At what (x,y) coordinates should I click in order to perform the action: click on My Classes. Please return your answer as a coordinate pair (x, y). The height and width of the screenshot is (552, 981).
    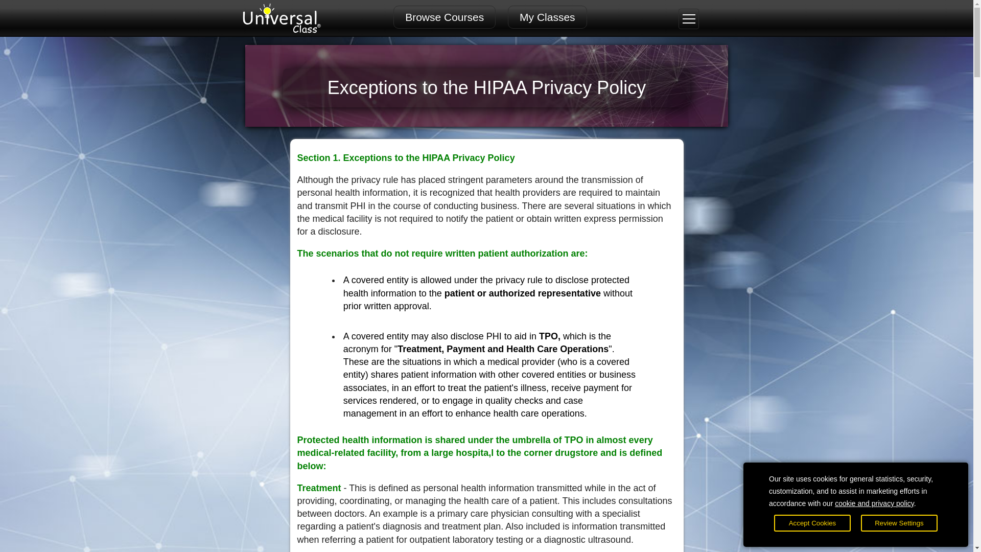
    Looking at the image, I should click on (547, 17).